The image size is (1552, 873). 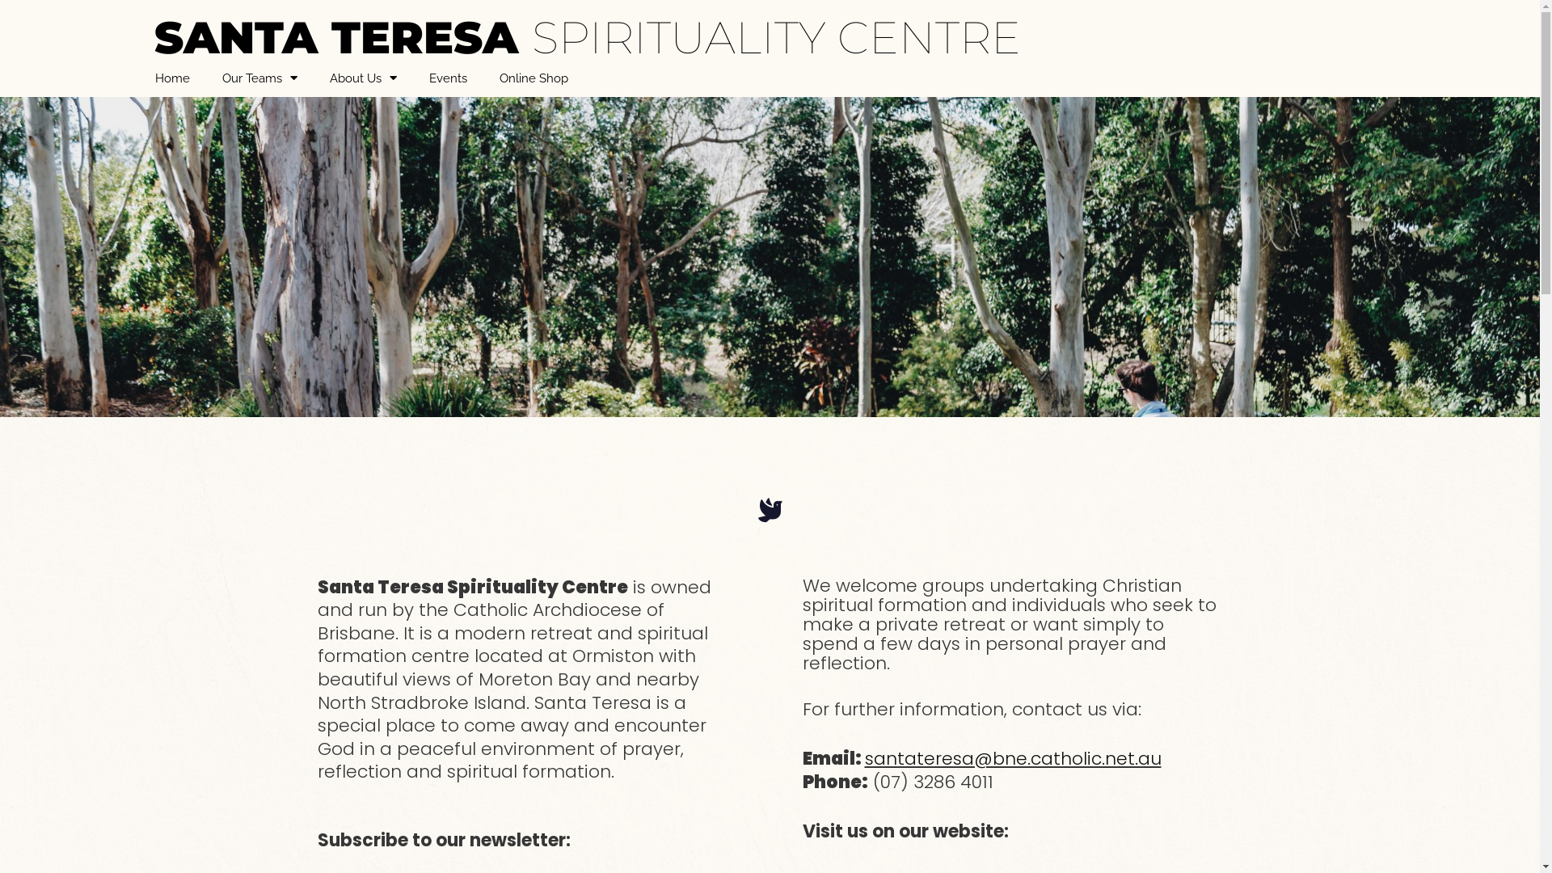 What do you see at coordinates (173, 78) in the screenshot?
I see `Home` at bounding box center [173, 78].